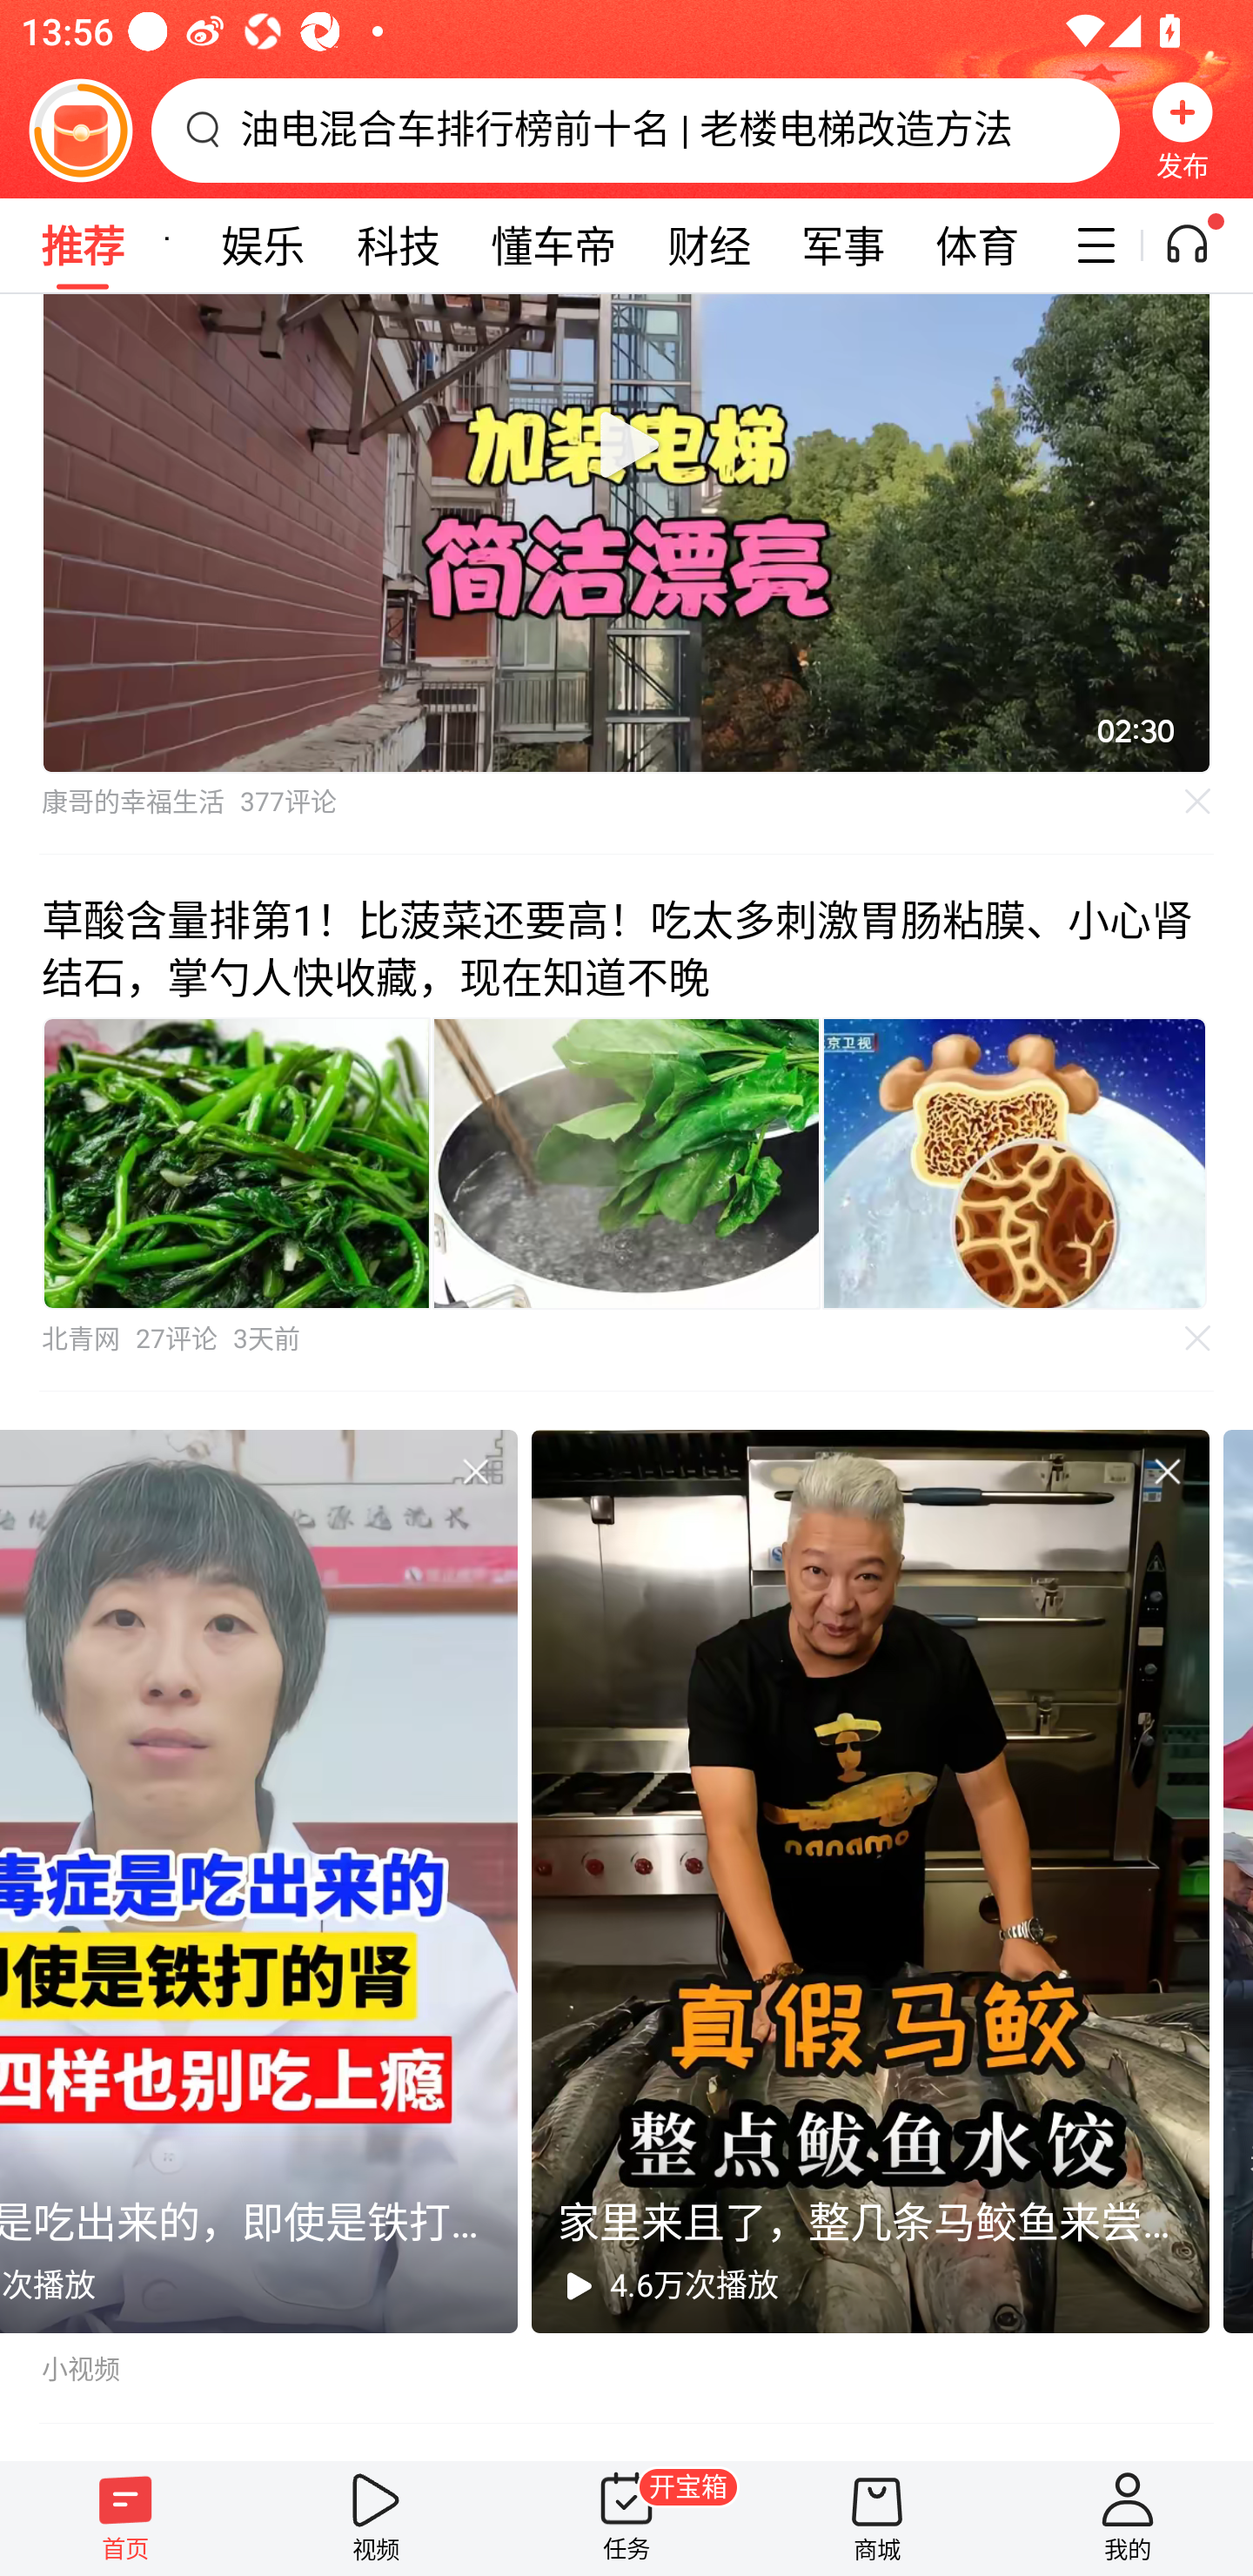  I want to click on 不感兴趣, so click(1198, 801).